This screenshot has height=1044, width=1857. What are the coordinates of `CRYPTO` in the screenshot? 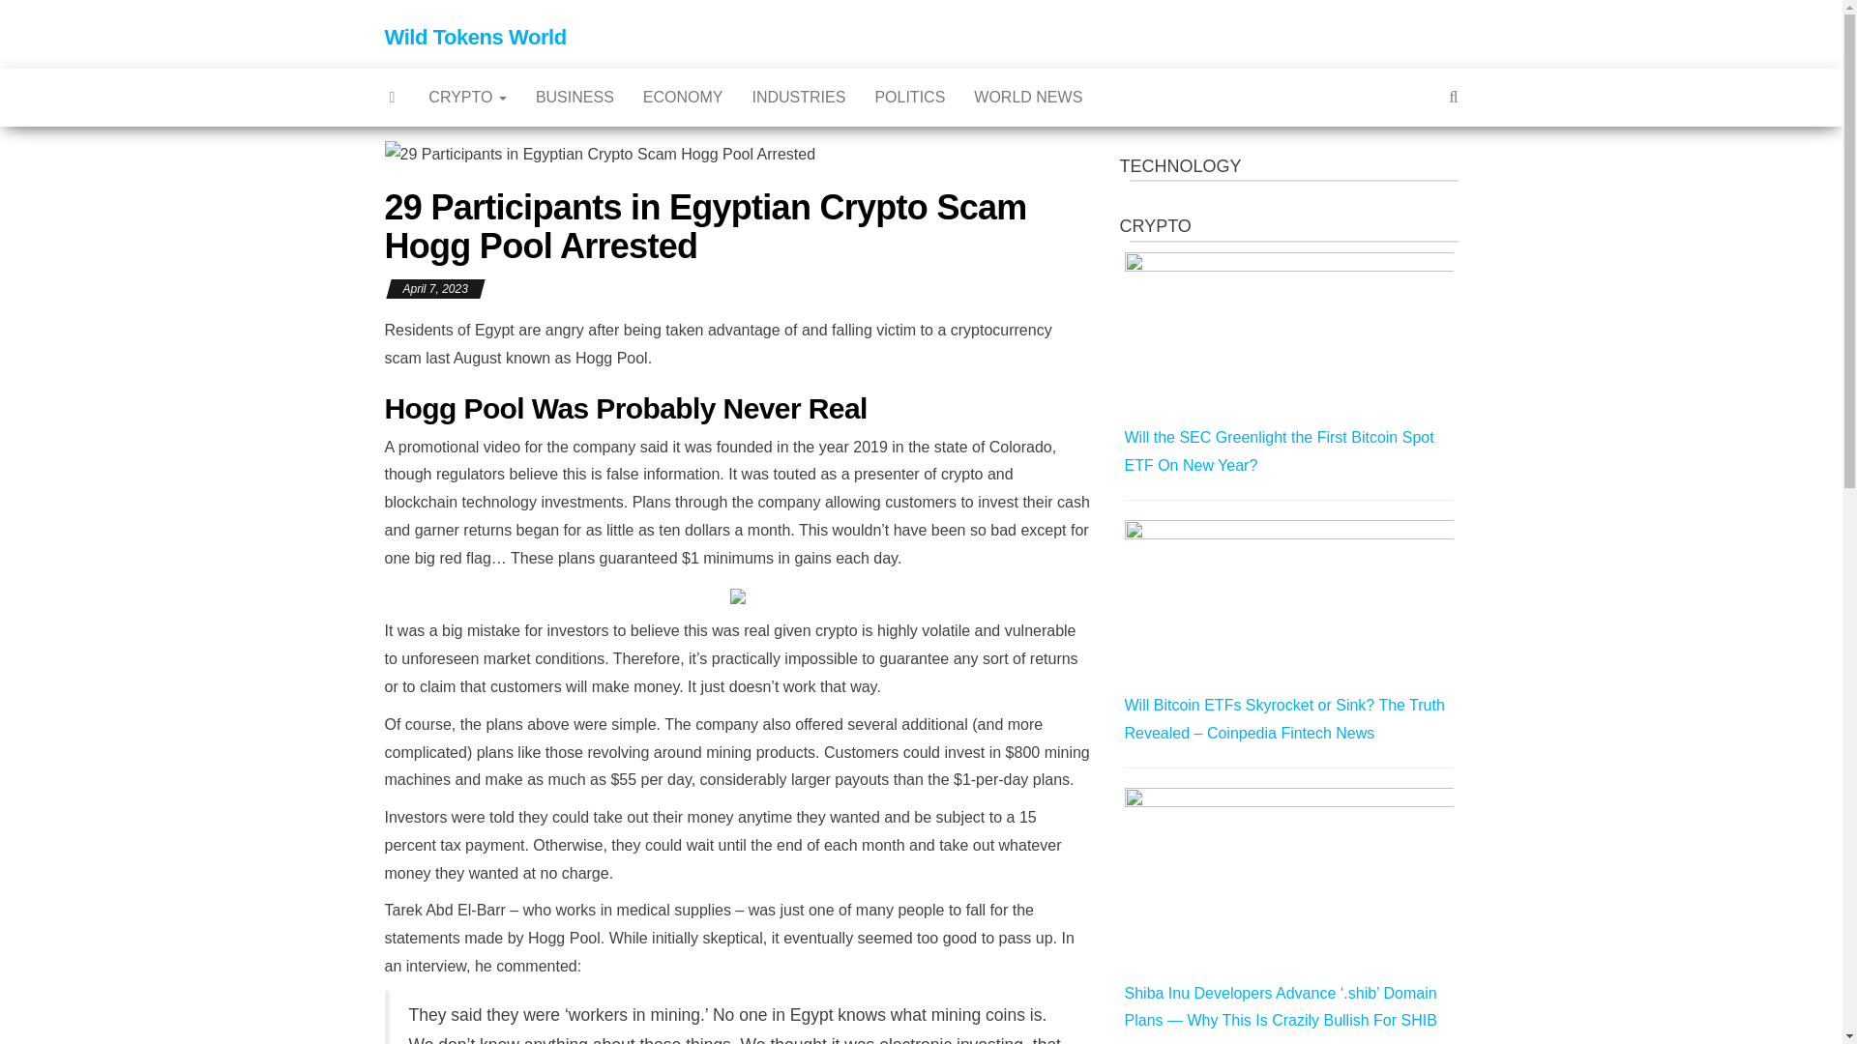 It's located at (468, 97).